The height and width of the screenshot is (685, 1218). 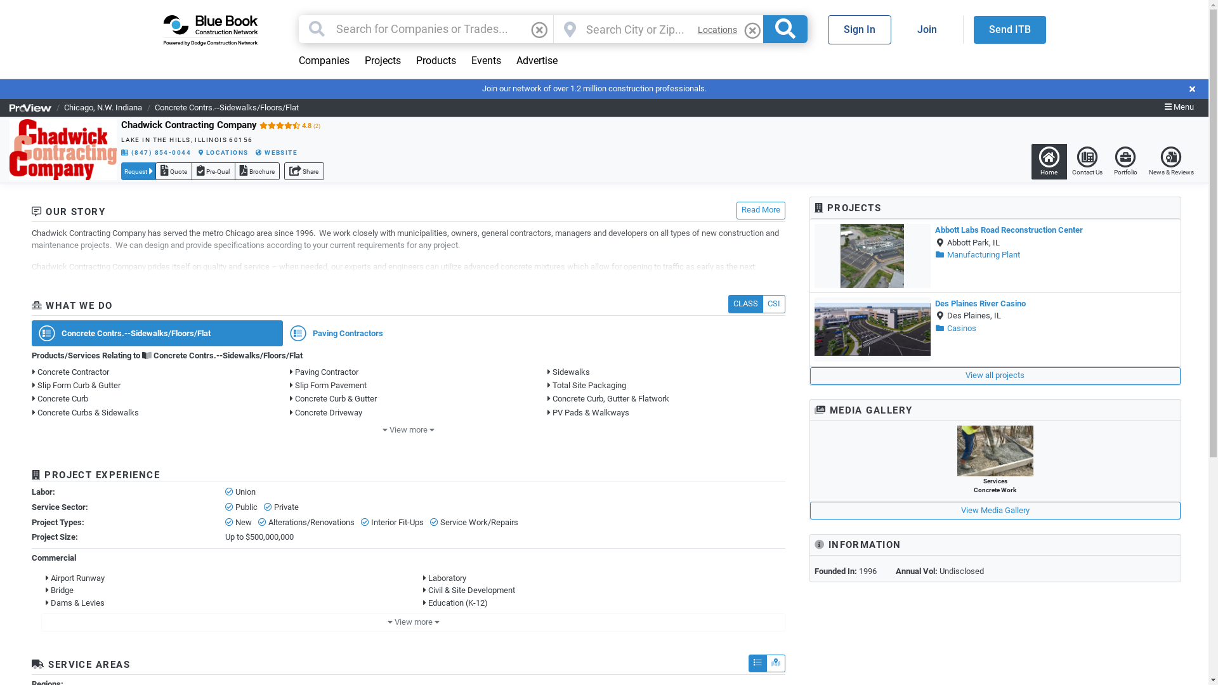 I want to click on Share, so click(x=304, y=171).